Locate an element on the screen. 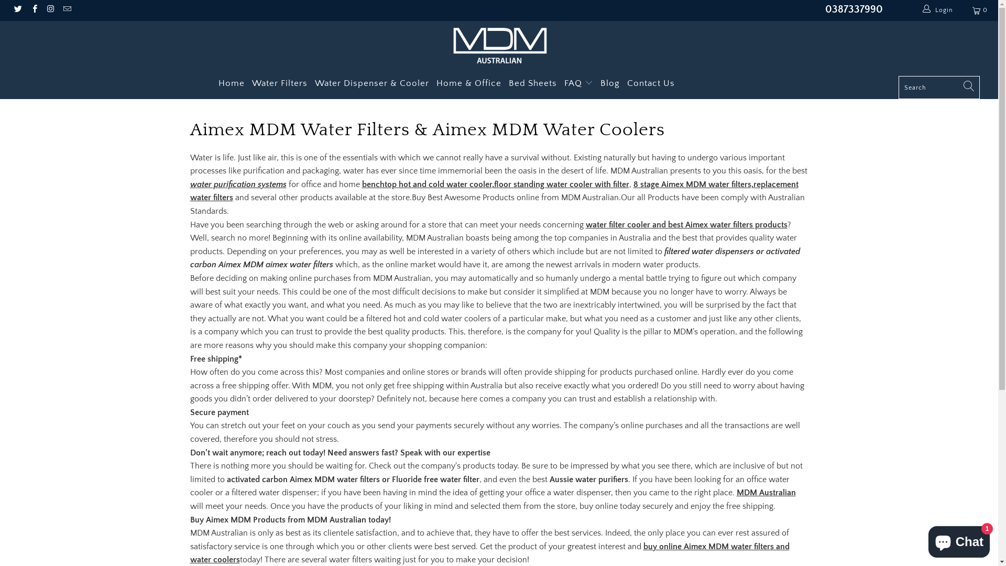 This screenshot has width=1006, height=566. Home is located at coordinates (232, 84).